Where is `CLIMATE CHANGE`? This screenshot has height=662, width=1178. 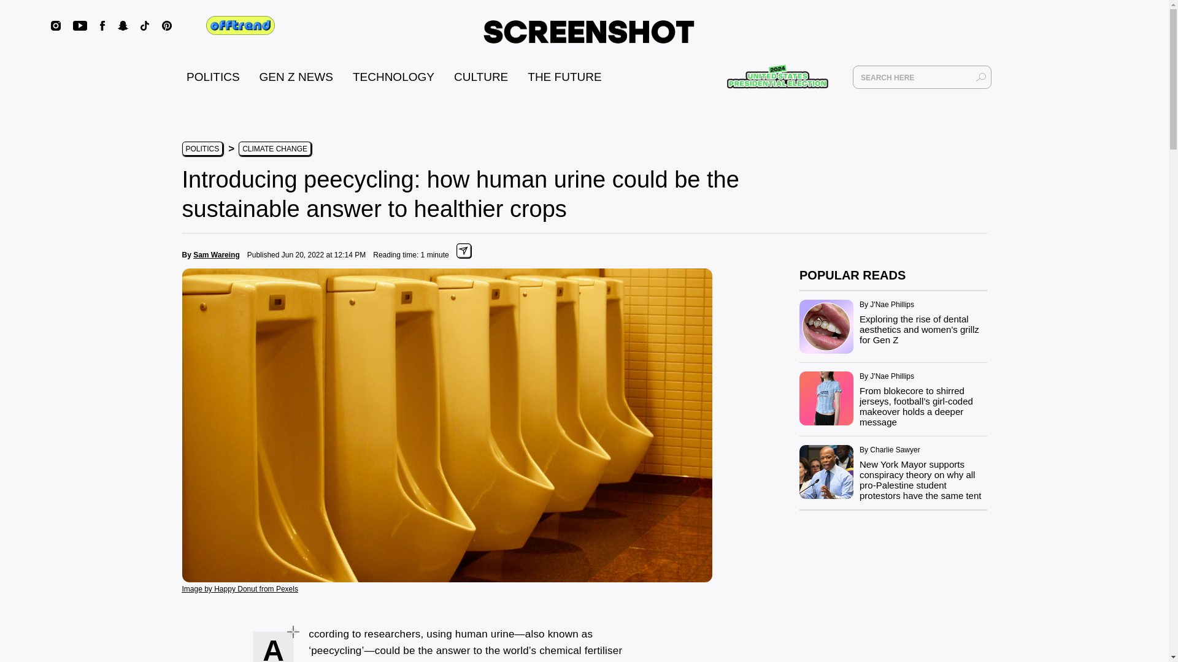 CLIMATE CHANGE is located at coordinates (275, 148).